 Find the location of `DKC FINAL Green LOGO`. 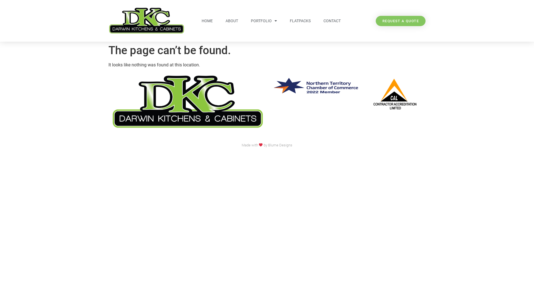

DKC FINAL Green LOGO is located at coordinates (188, 102).